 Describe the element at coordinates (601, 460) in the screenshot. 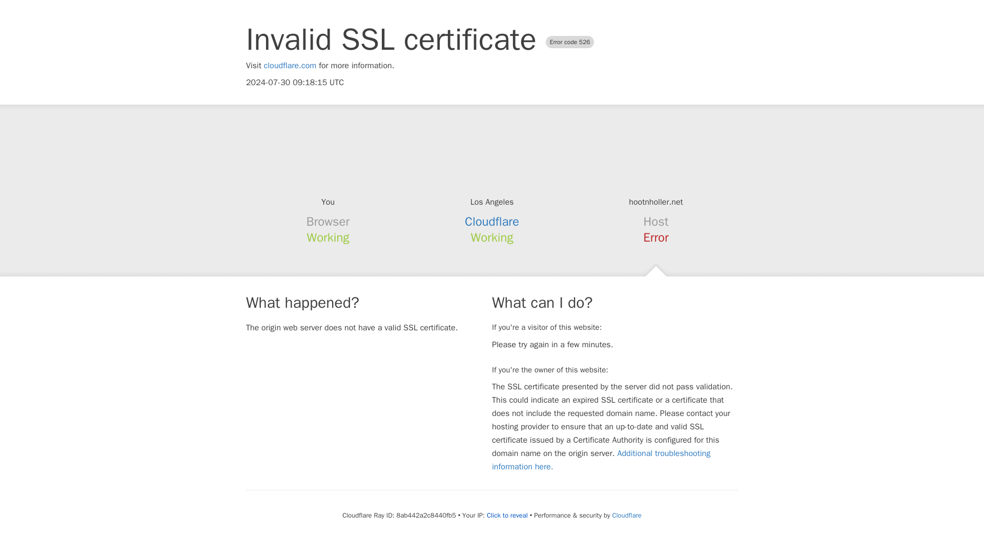

I see `Additional troubleshooting information here.` at that location.